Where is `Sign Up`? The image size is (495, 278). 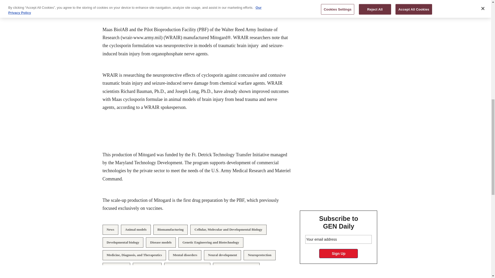 Sign Up is located at coordinates (339, 253).